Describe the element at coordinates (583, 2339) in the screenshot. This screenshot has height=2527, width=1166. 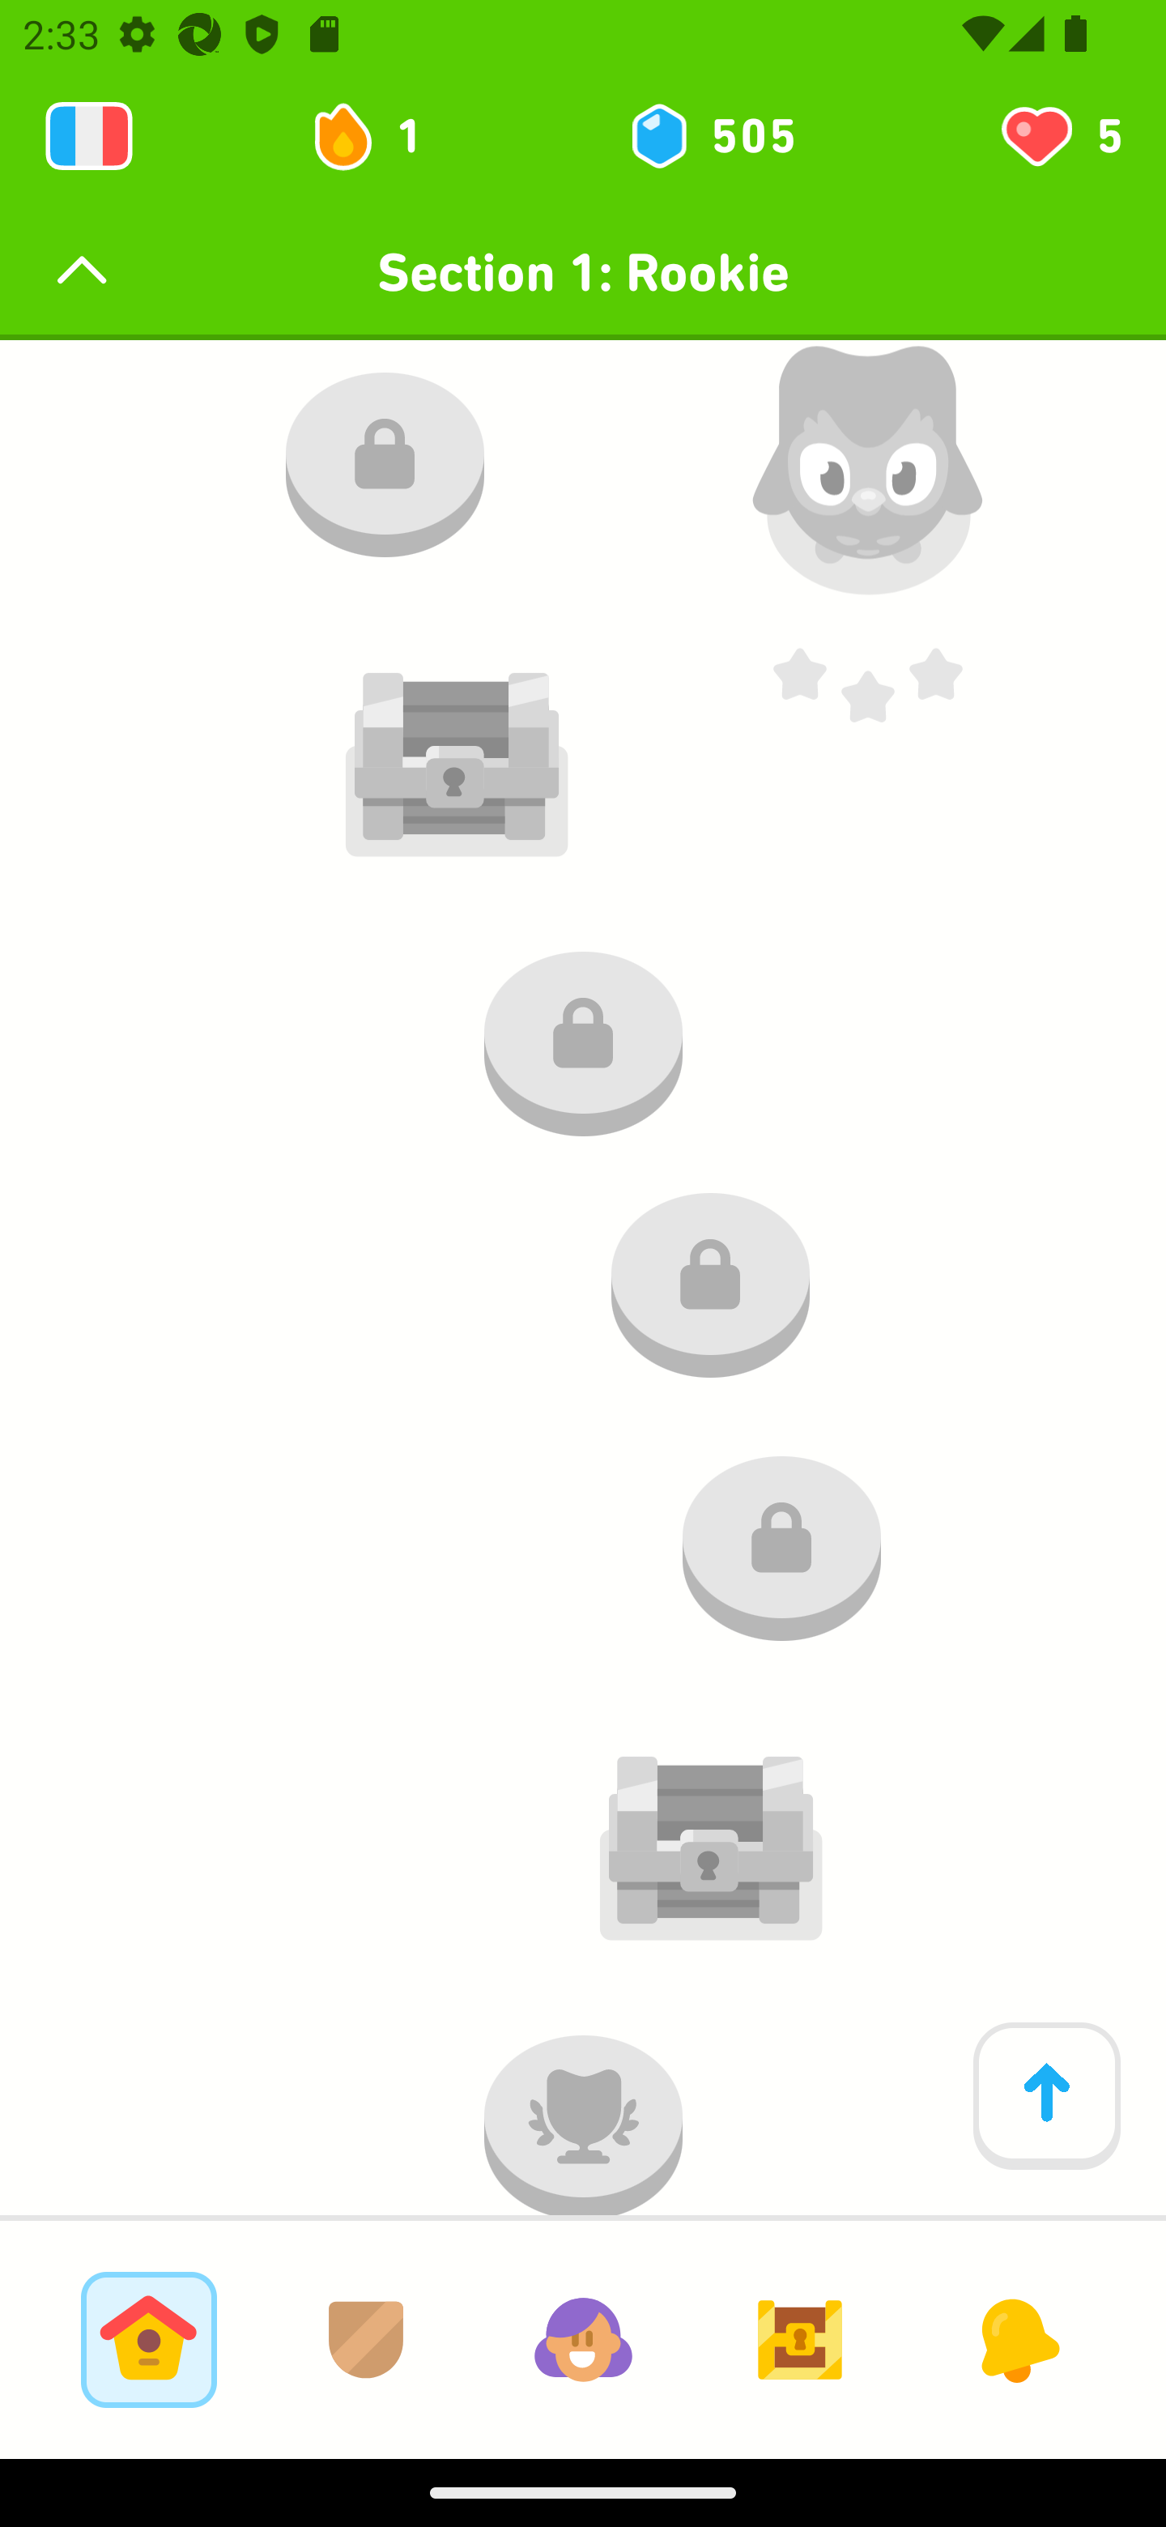
I see `Profile Tab` at that location.